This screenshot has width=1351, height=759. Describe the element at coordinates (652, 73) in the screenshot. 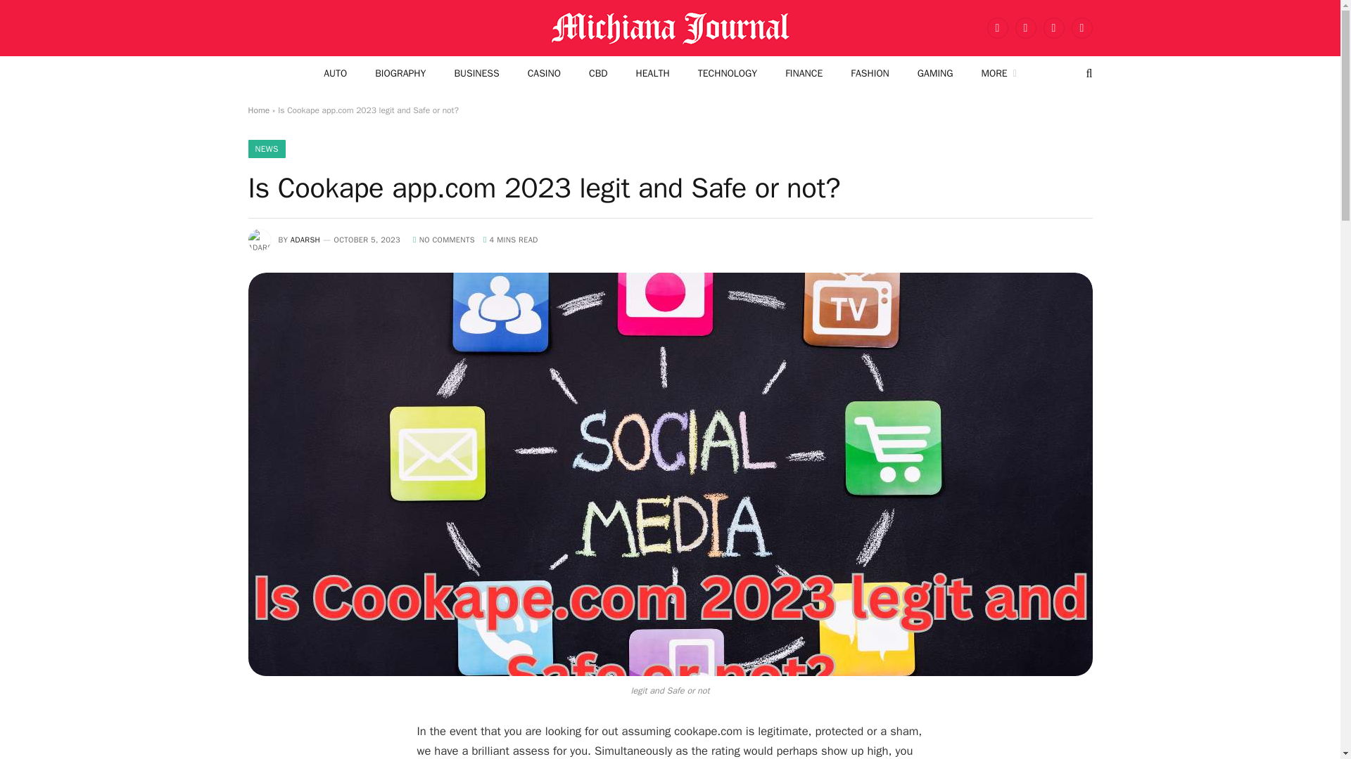

I see `HEALTH` at that location.